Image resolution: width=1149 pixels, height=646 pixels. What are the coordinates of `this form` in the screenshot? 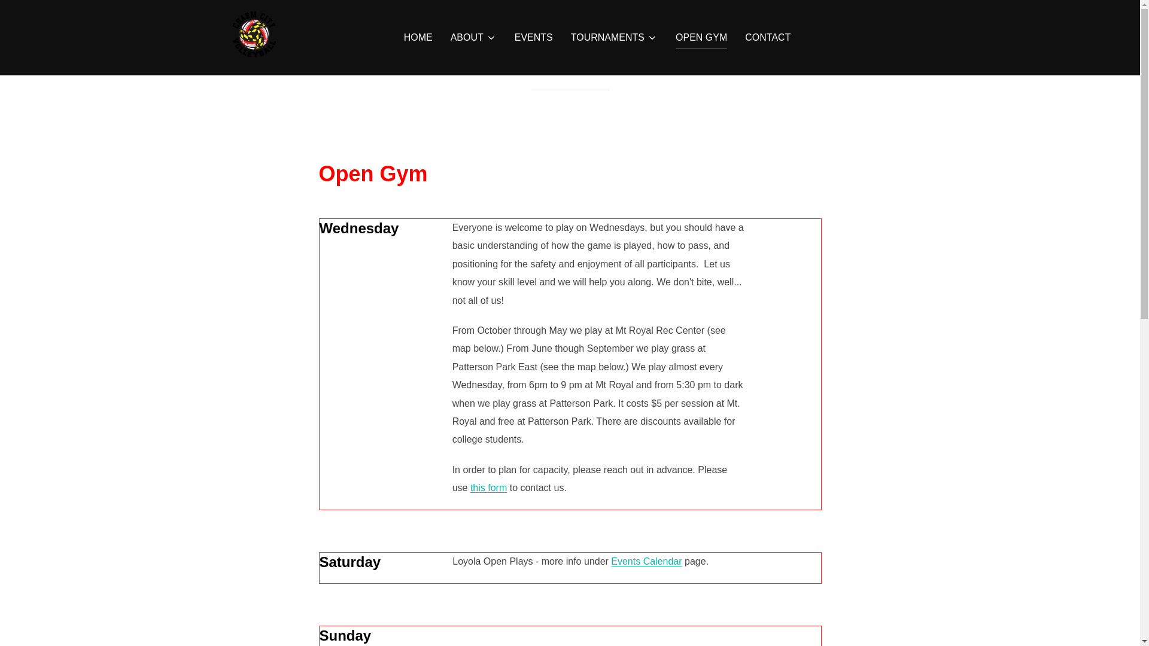 It's located at (488, 487).